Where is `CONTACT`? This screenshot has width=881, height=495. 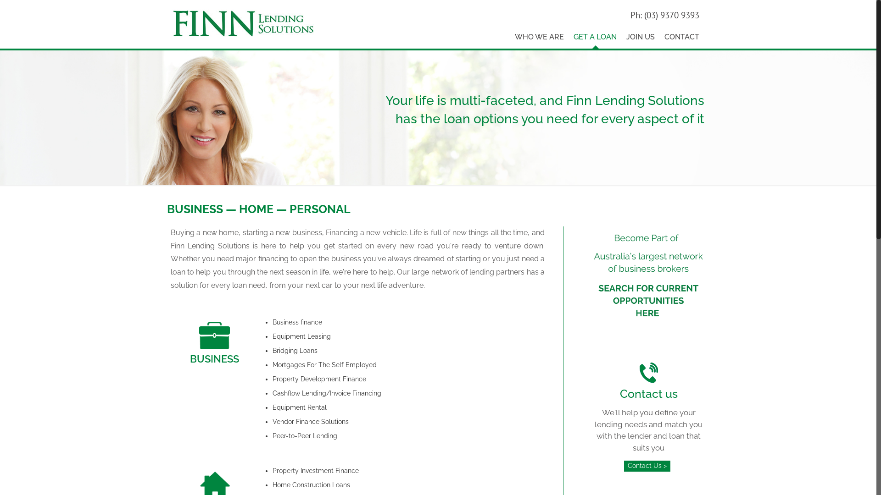 CONTACT is located at coordinates (680, 37).